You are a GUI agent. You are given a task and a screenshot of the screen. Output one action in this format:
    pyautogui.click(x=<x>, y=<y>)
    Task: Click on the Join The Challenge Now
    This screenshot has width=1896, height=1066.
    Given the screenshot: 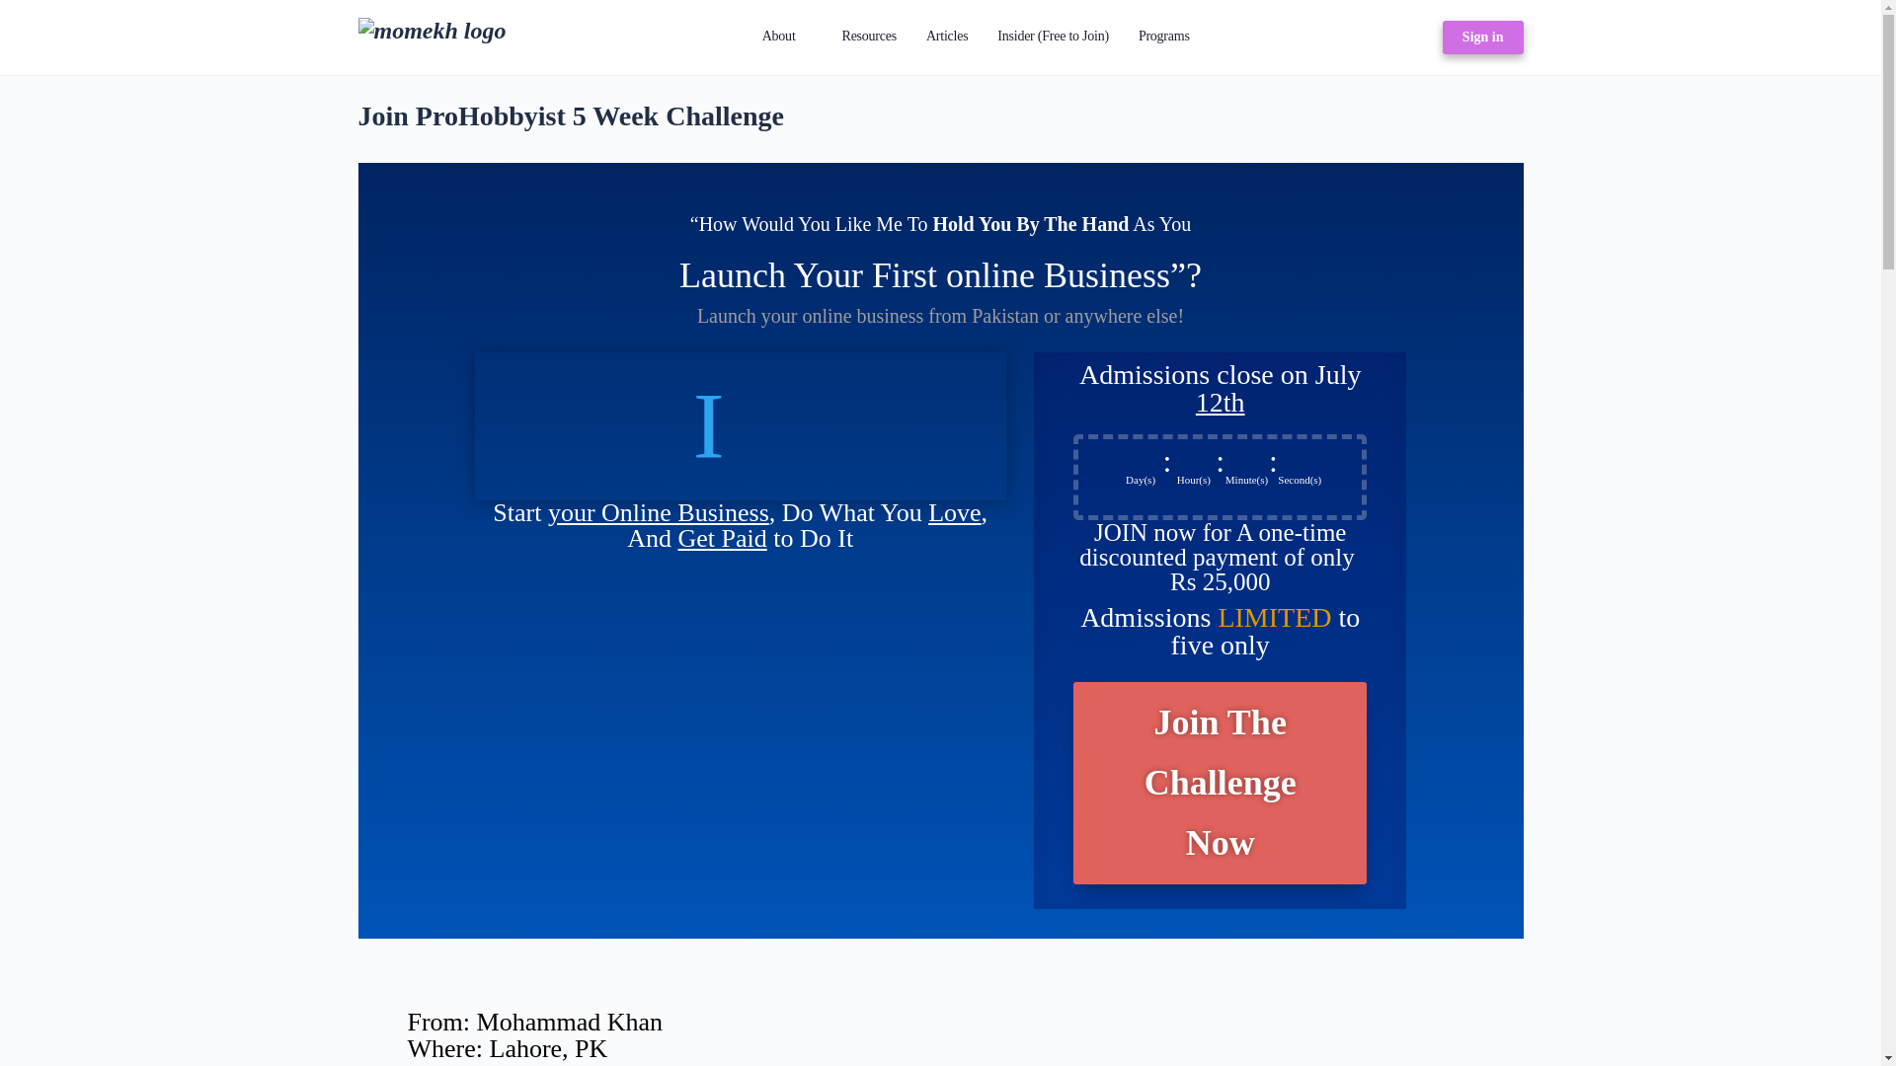 What is the action you would take?
    pyautogui.click(x=1220, y=784)
    